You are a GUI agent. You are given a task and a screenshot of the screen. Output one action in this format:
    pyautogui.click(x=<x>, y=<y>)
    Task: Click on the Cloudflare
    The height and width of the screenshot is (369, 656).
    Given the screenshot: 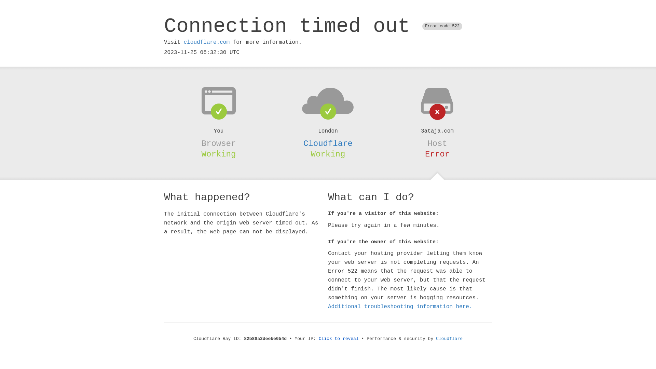 What is the action you would take?
    pyautogui.click(x=449, y=339)
    